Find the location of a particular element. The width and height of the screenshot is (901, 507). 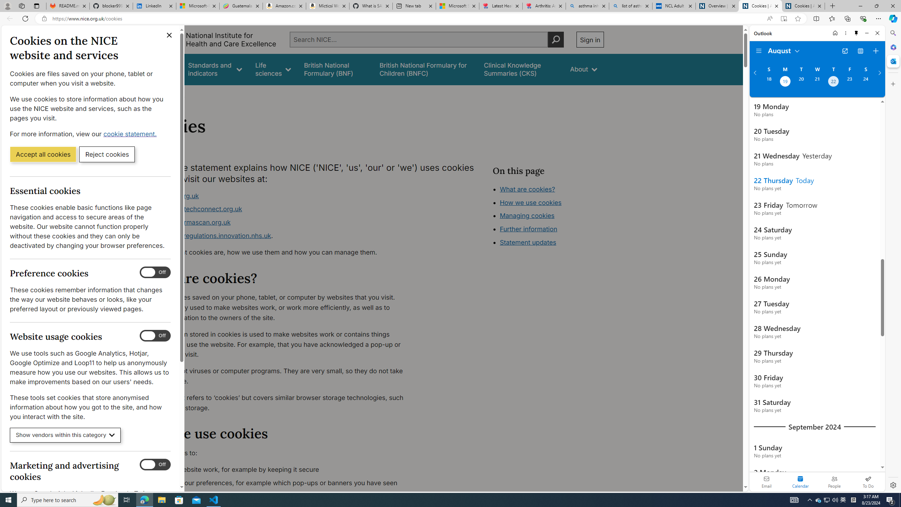

Arthritis: Ask Health Professionals is located at coordinates (544, 6).